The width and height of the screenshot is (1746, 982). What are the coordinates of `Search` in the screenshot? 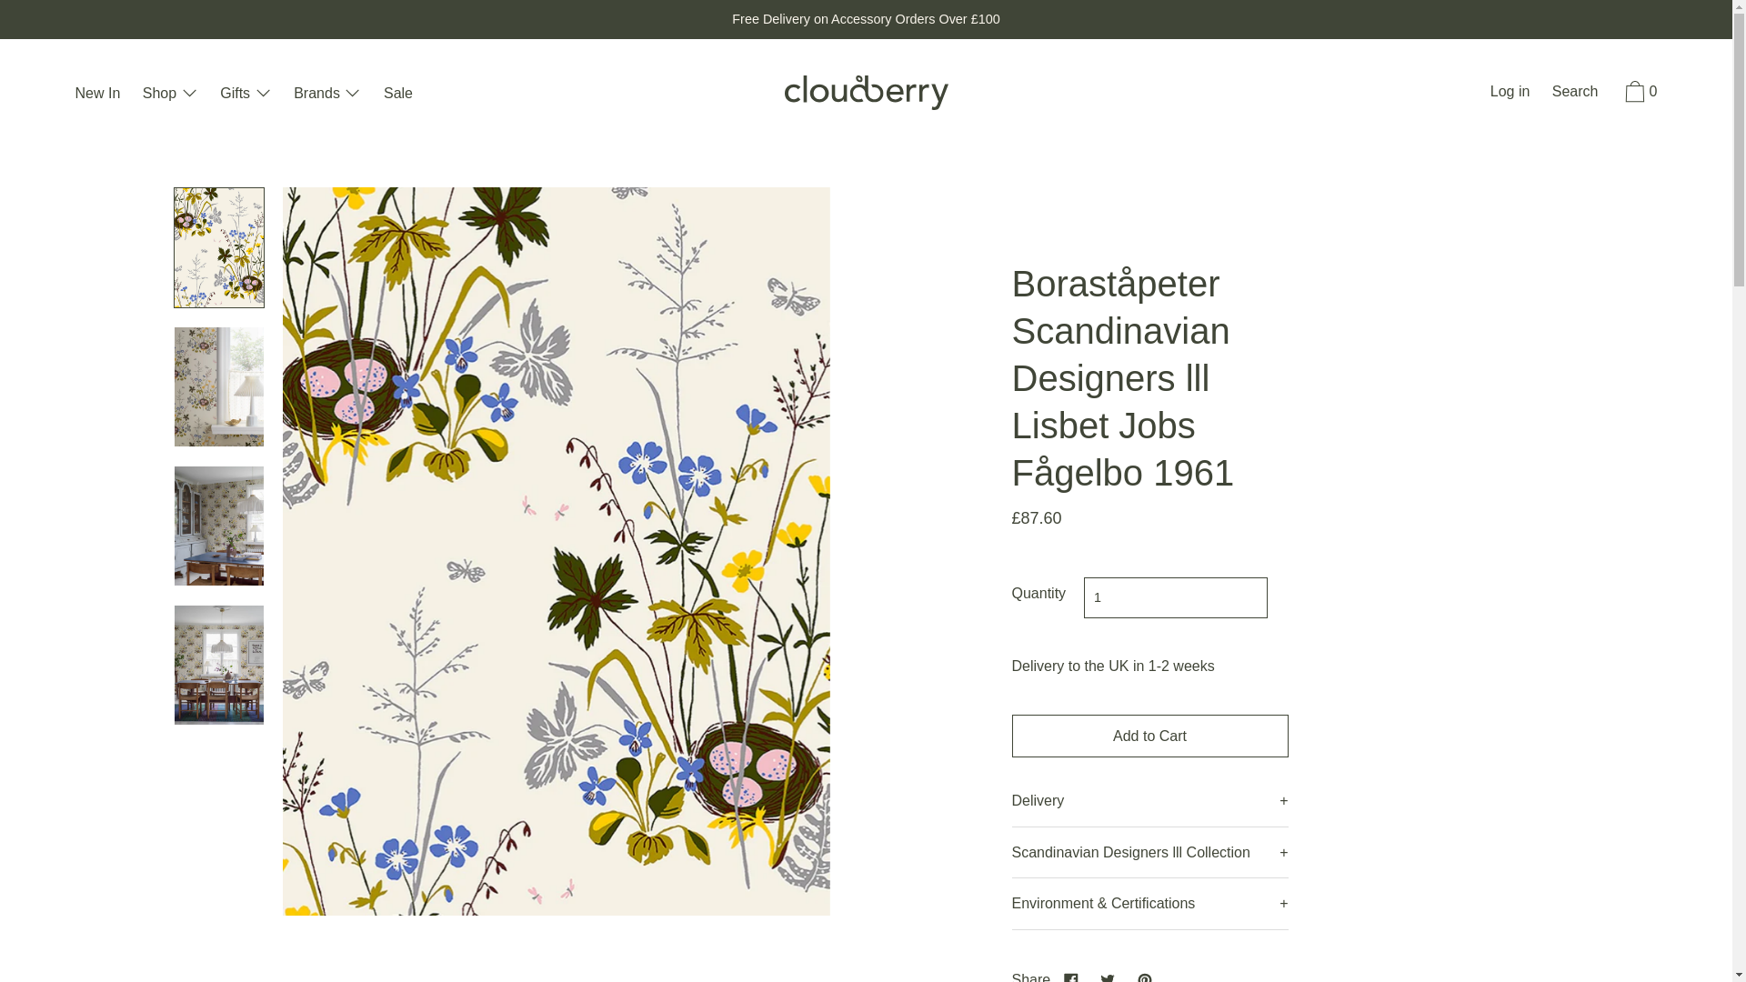 It's located at (1575, 93).